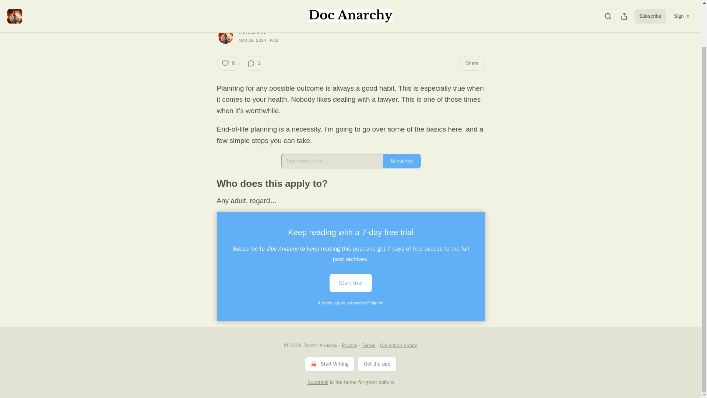 This screenshot has height=398, width=707. Describe the element at coordinates (351, 283) in the screenshot. I see `Start trial` at that location.